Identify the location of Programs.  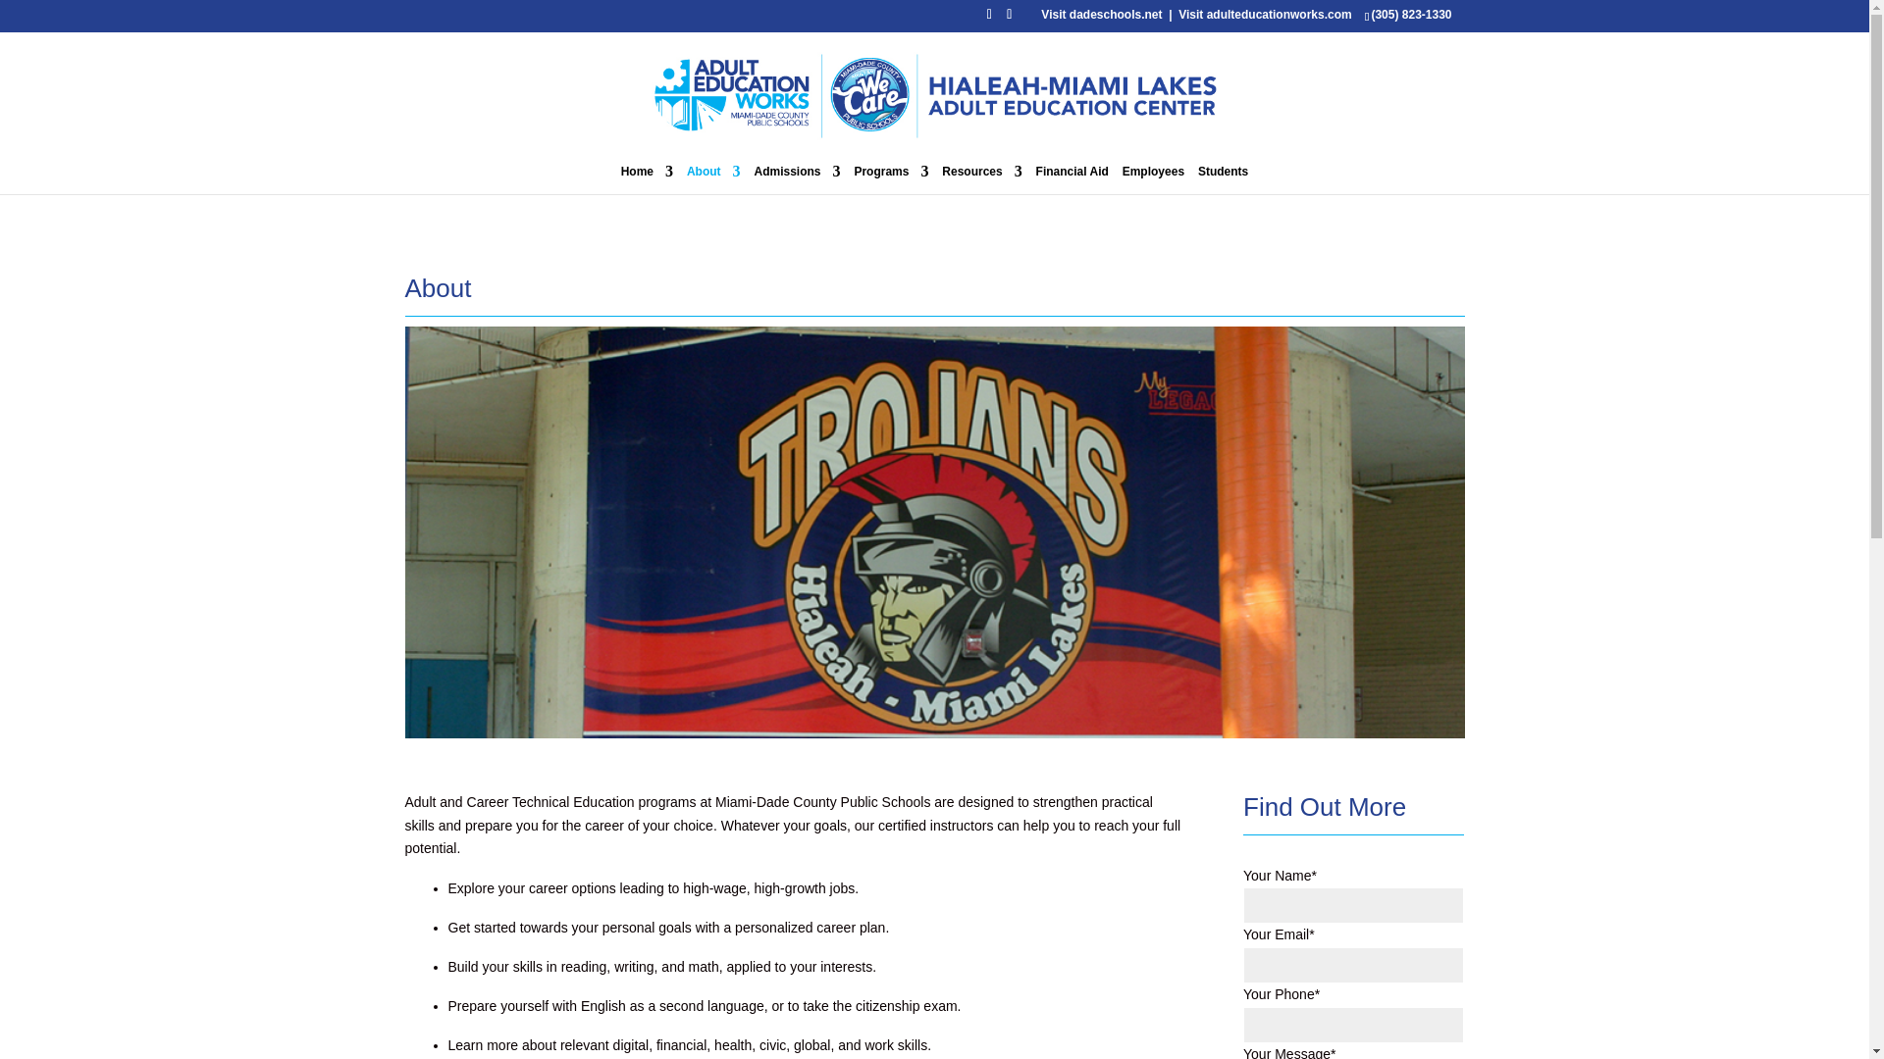
(891, 178).